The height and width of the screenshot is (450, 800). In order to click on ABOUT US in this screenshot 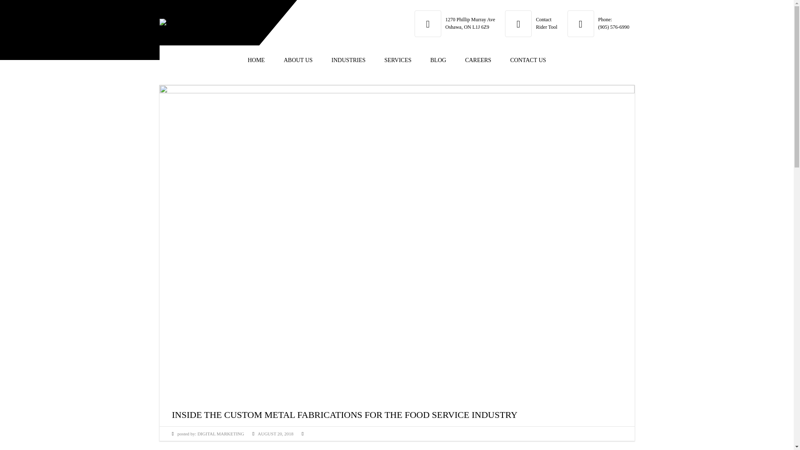, I will do `click(256, 60)`.